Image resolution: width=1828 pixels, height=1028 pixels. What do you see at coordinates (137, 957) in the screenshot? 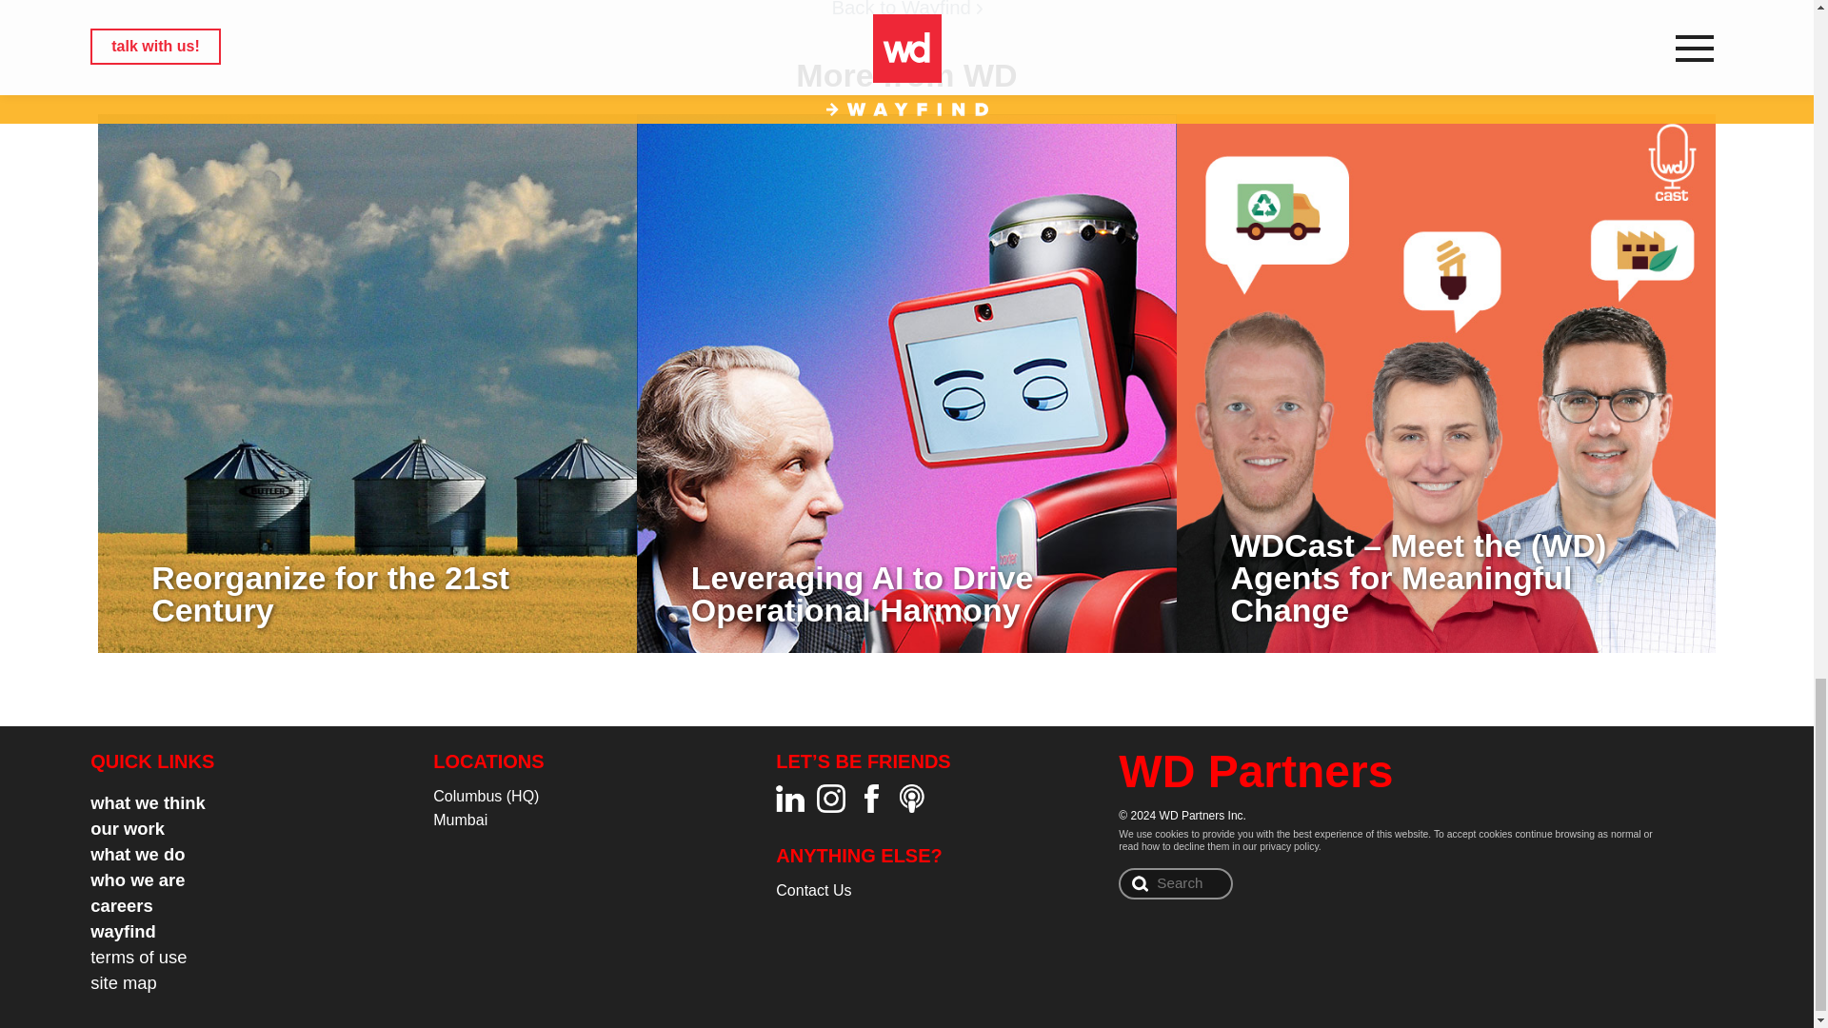
I see `terms of use` at bounding box center [137, 957].